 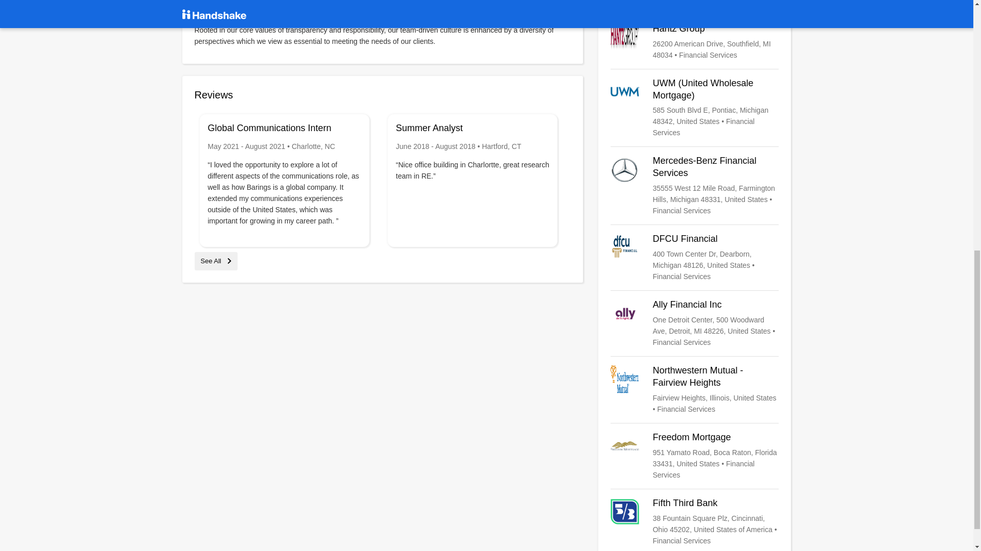 I want to click on Hantz Group, so click(x=694, y=42).